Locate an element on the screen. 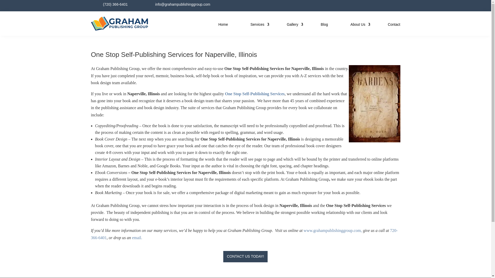  Services is located at coordinates (257, 25).